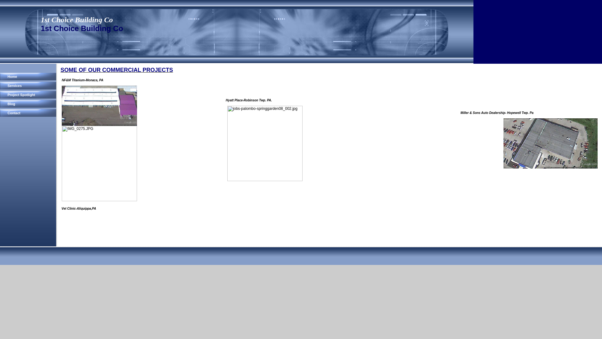  What do you see at coordinates (29, 113) in the screenshot?
I see `Contact` at bounding box center [29, 113].